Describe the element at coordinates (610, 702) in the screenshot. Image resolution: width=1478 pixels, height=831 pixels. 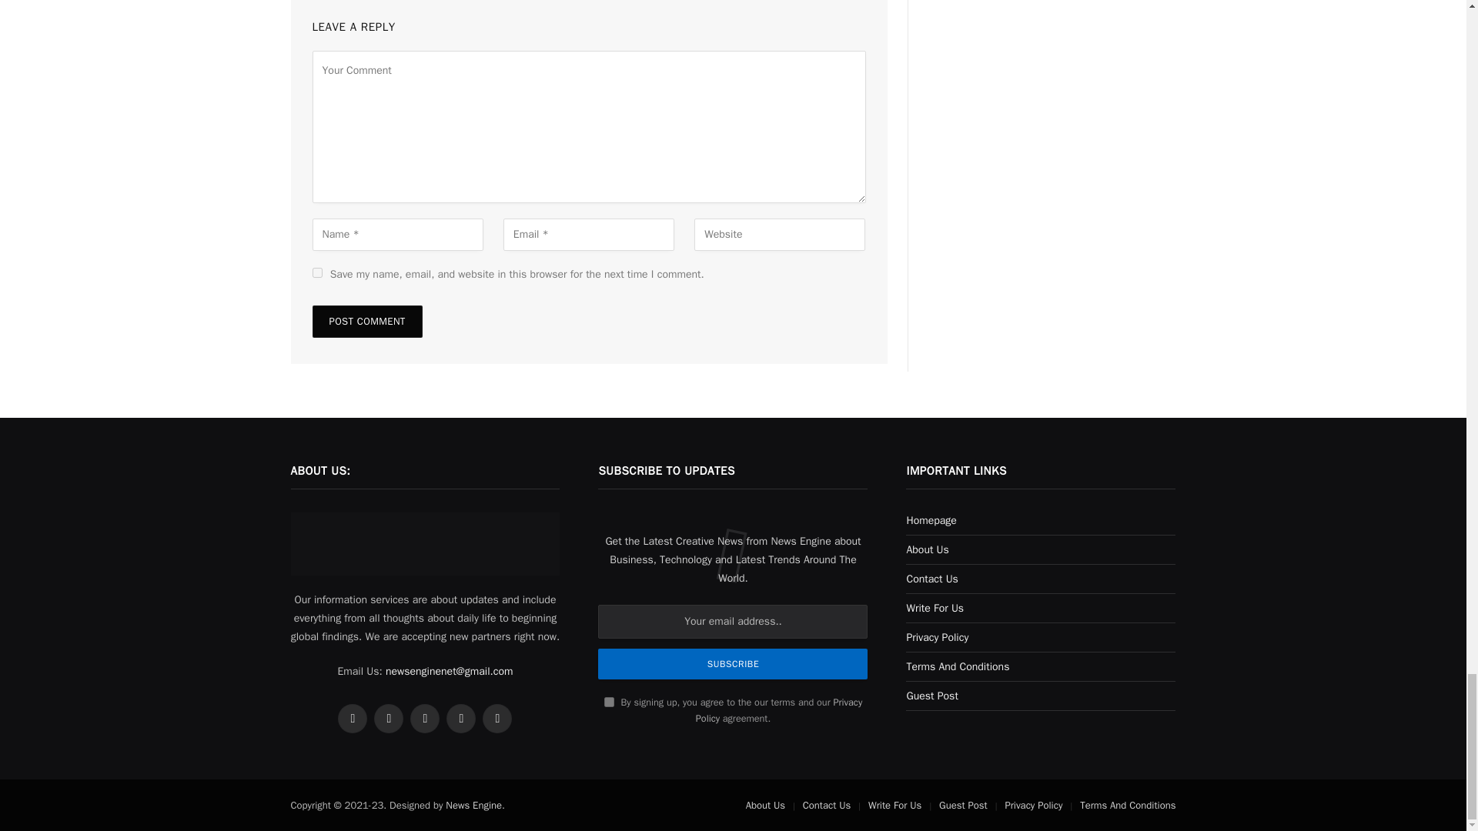
I see `on` at that location.